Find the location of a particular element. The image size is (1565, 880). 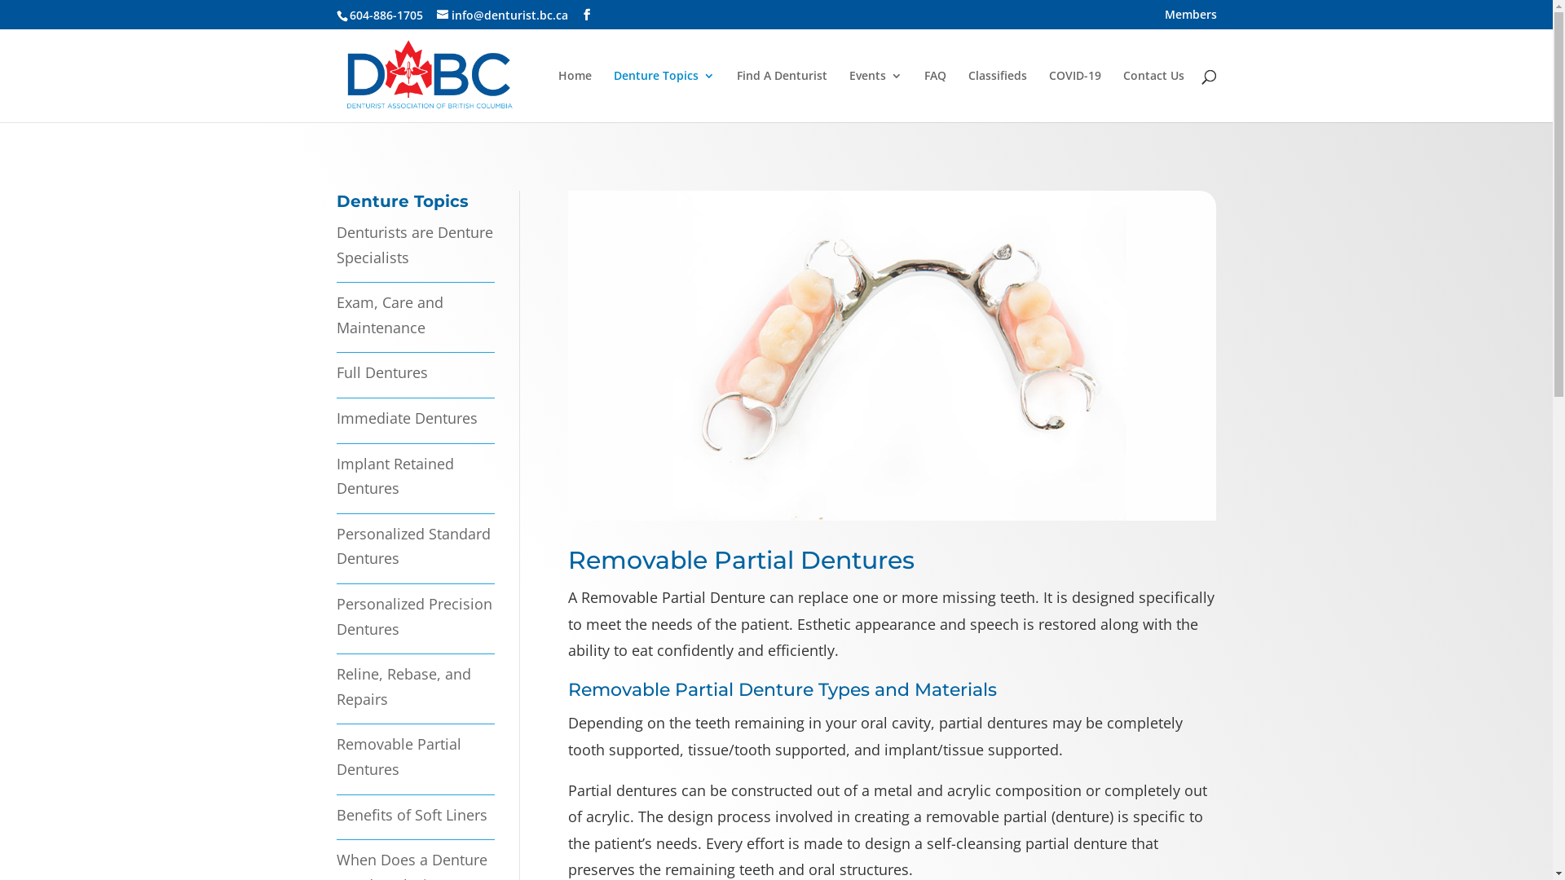

Personalized Precision Dentures is located at coordinates (414, 616).